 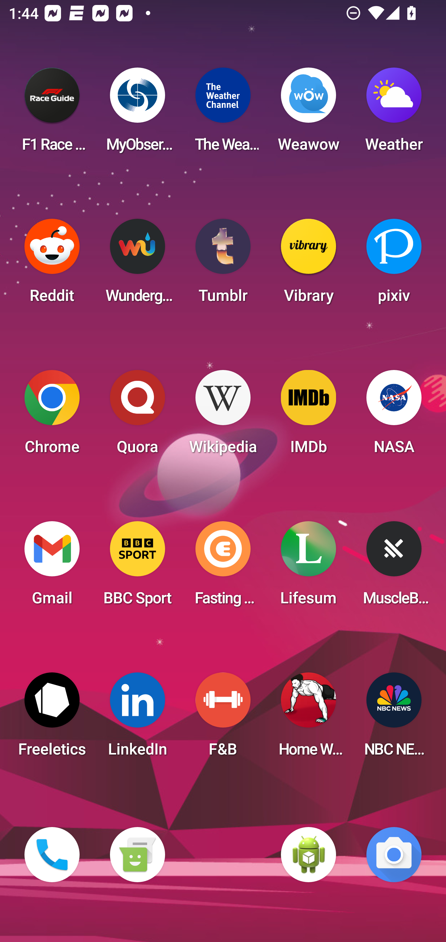 I want to click on pixiv, so click(x=394, y=265).